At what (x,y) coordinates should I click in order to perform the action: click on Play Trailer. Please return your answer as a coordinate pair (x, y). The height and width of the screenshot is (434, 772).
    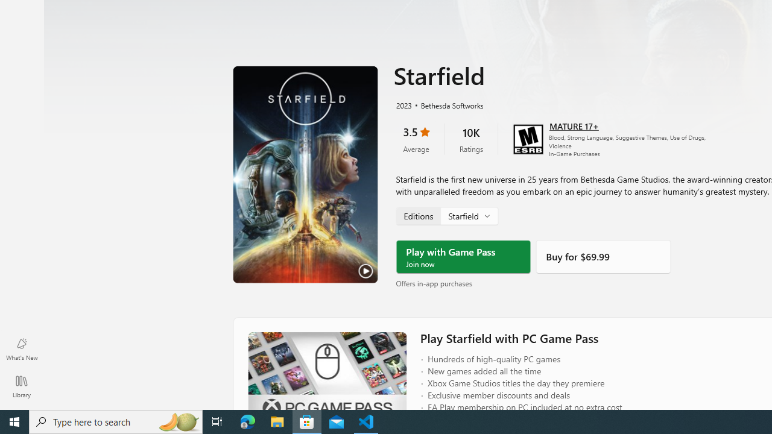
    Looking at the image, I should click on (305, 174).